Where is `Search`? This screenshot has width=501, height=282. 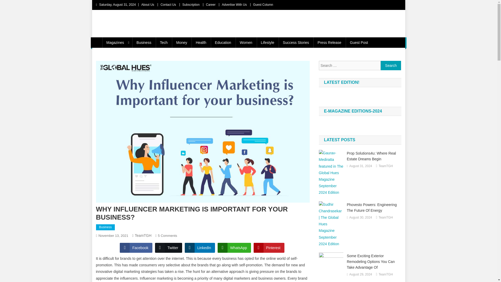
Search is located at coordinates (391, 65).